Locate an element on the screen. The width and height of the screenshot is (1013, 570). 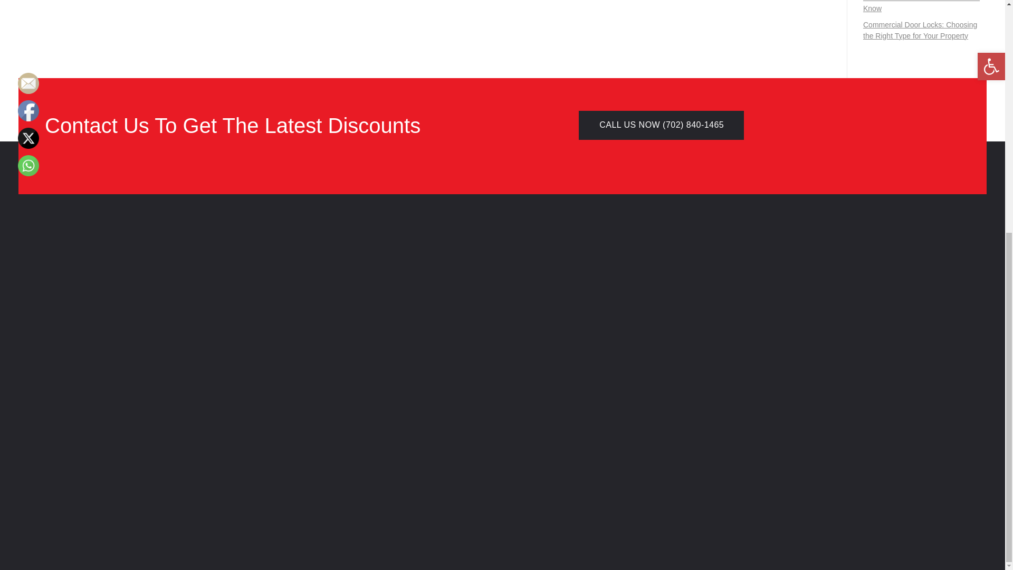
Twitter is located at coordinates (28, 138).